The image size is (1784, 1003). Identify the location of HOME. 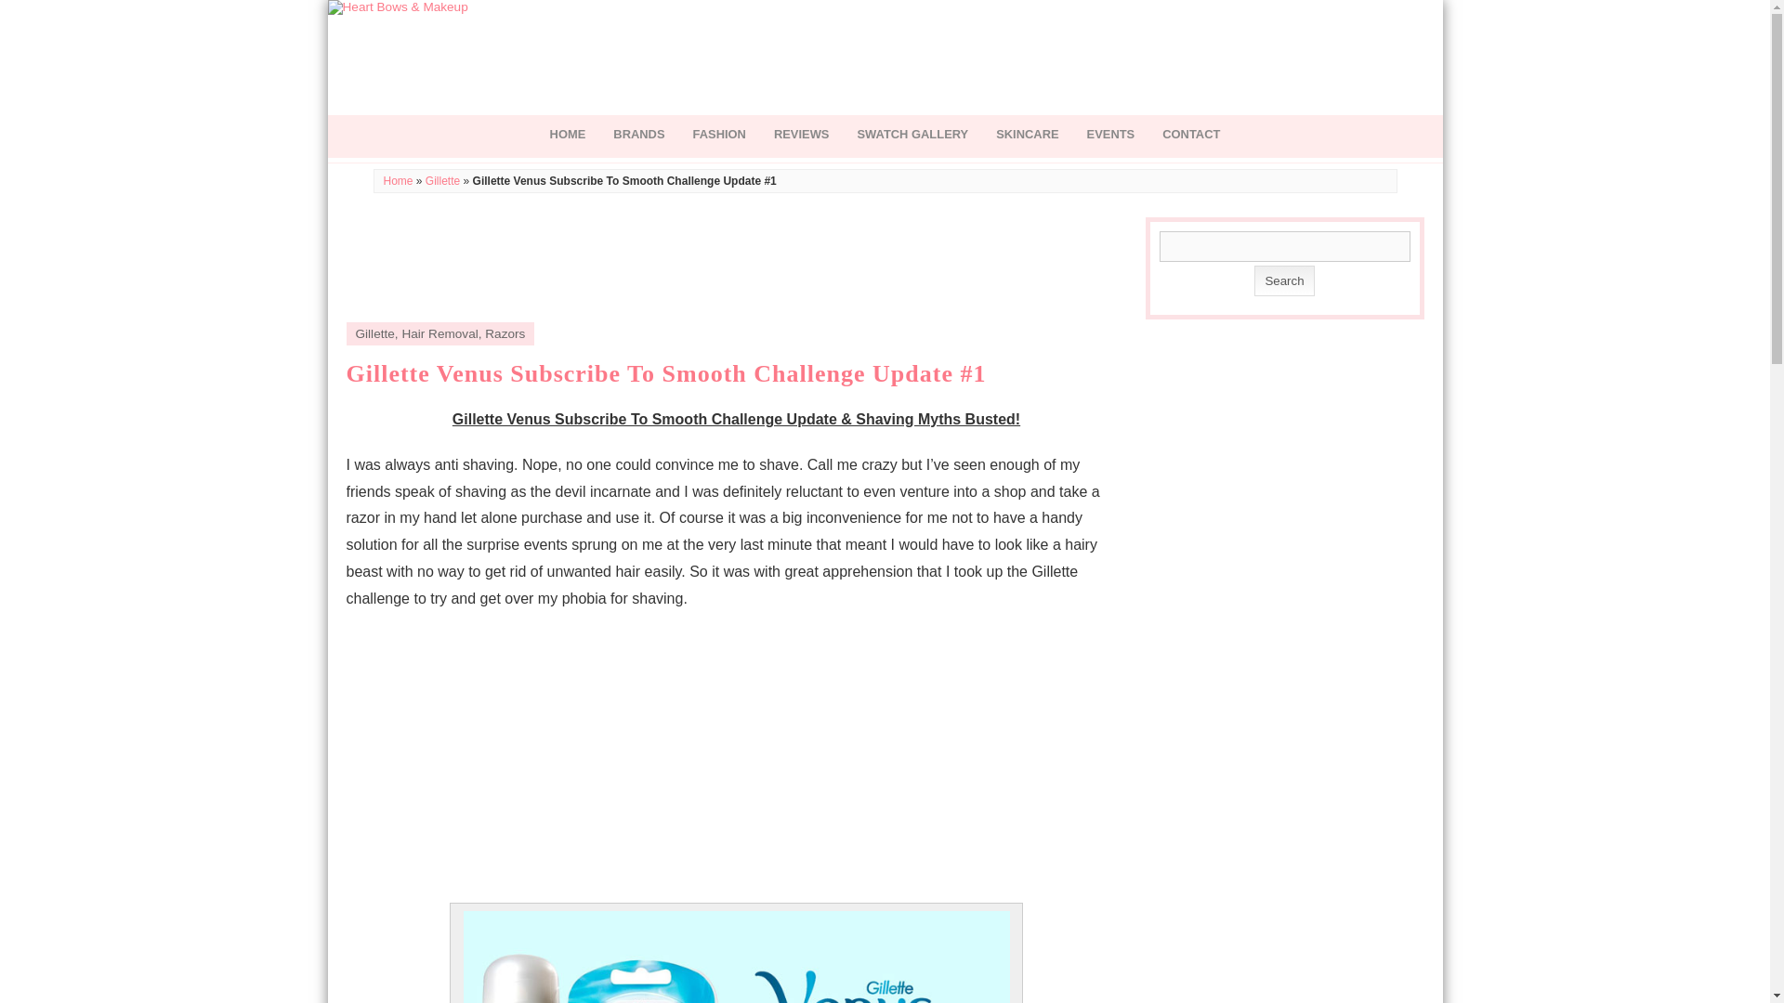
(568, 136).